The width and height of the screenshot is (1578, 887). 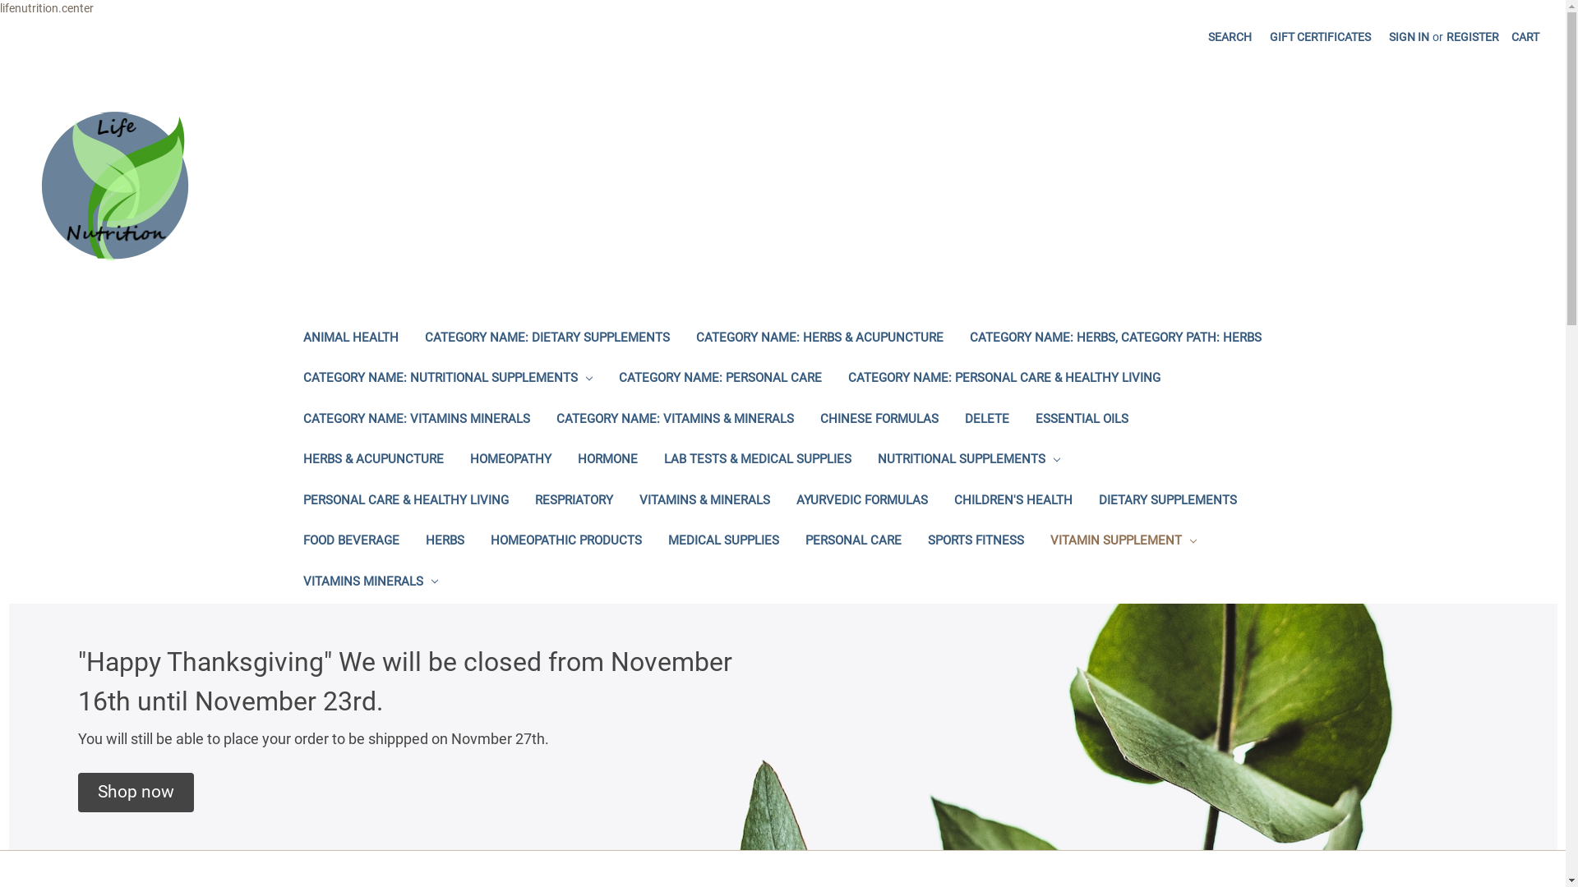 I want to click on RESPRIATORY, so click(x=574, y=503).